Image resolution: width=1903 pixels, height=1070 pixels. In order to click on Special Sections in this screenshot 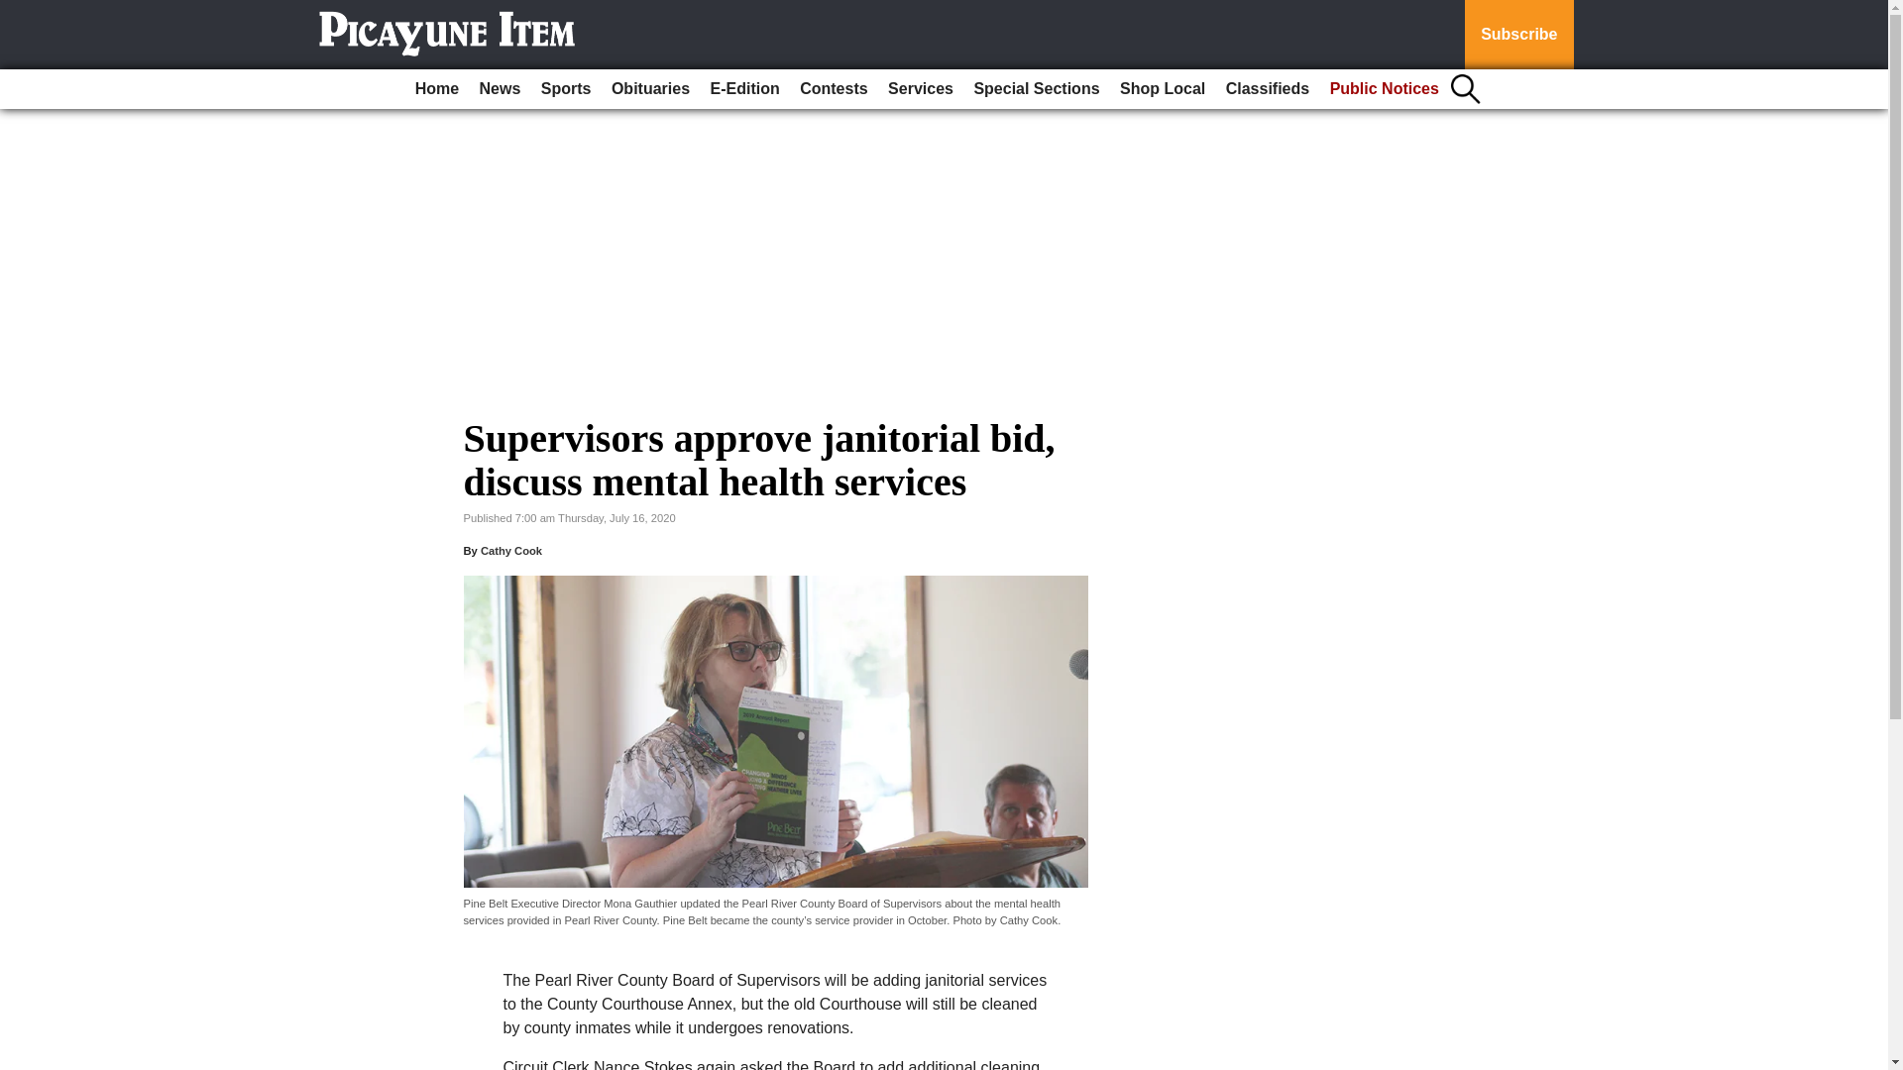, I will do `click(1036, 89)`.